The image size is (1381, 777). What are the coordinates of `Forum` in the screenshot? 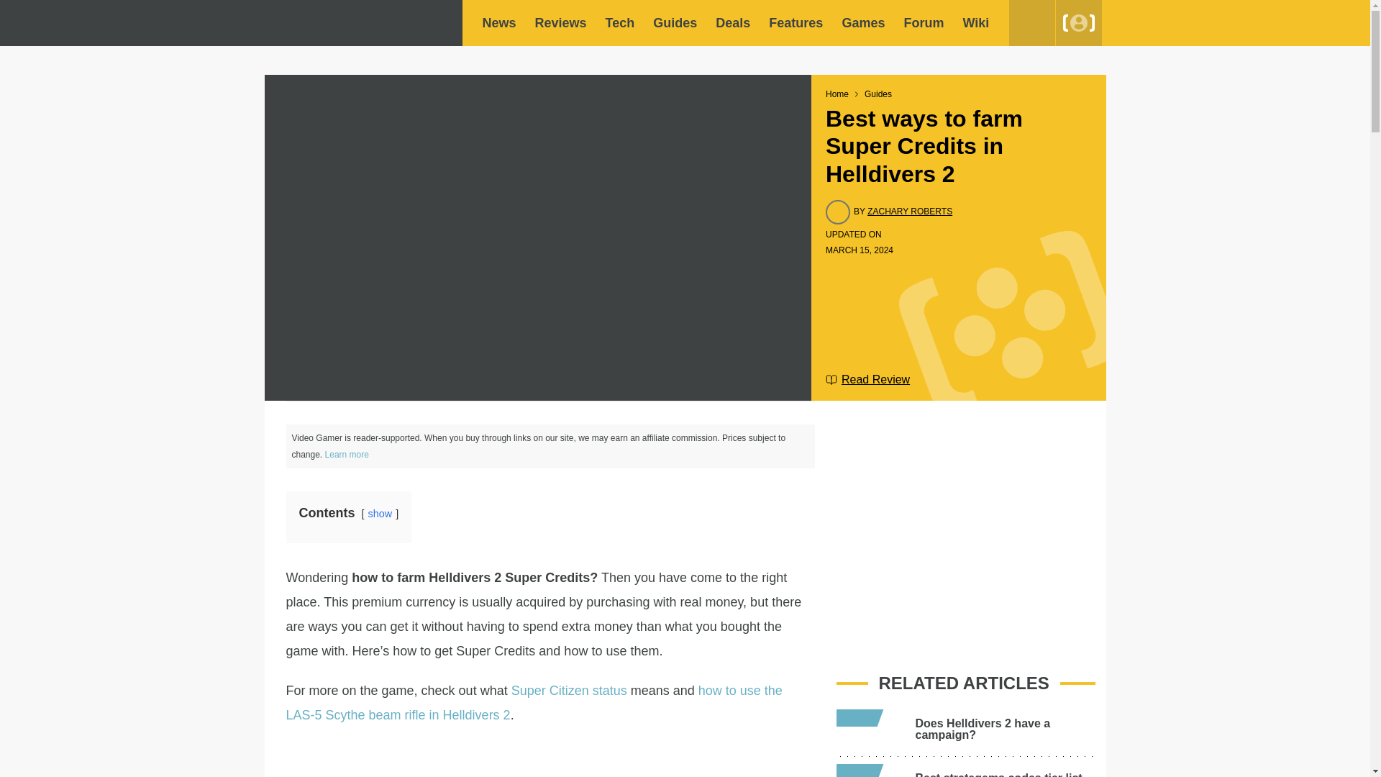 It's located at (923, 23).